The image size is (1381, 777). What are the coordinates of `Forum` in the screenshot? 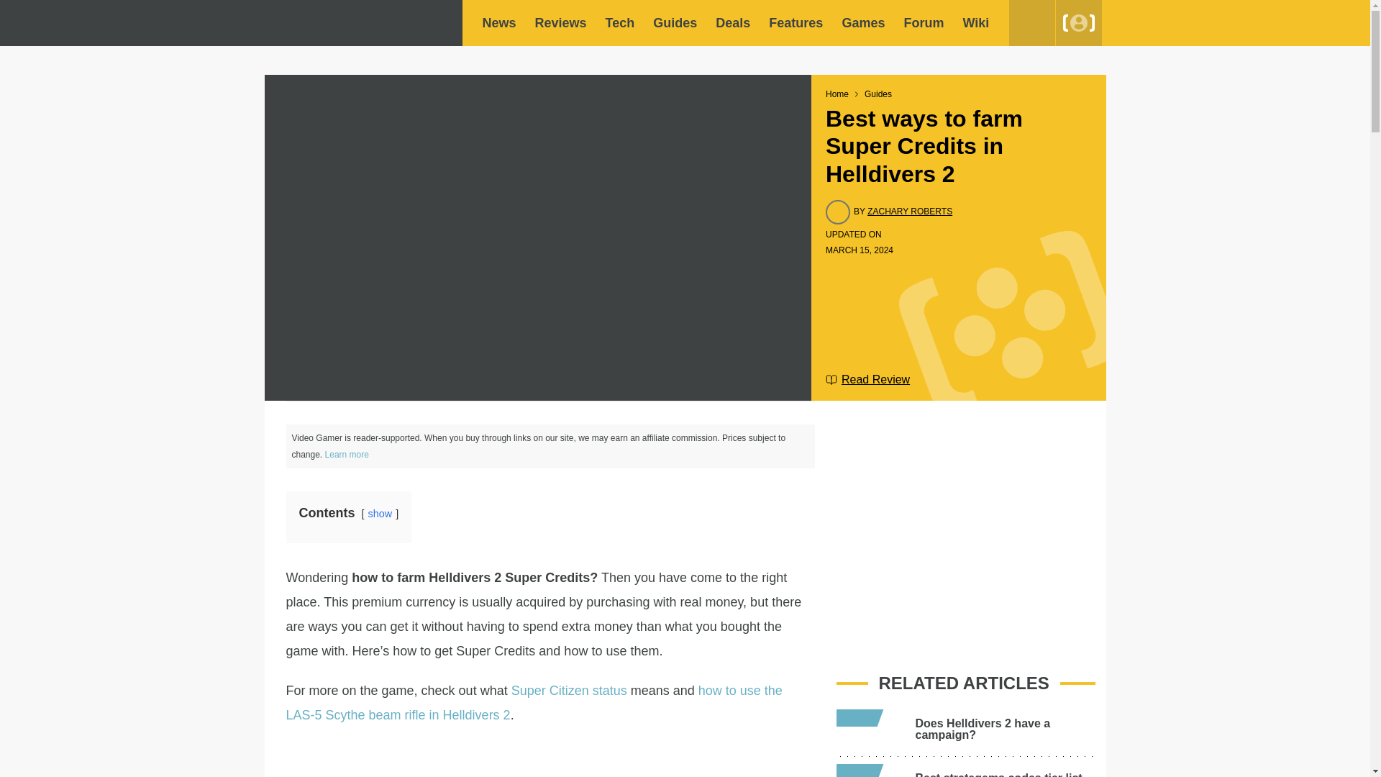 It's located at (923, 23).